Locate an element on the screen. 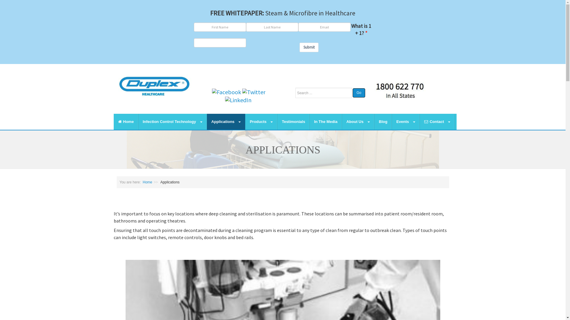  Duplex Healthcare Facebook is located at coordinates (227, 91).